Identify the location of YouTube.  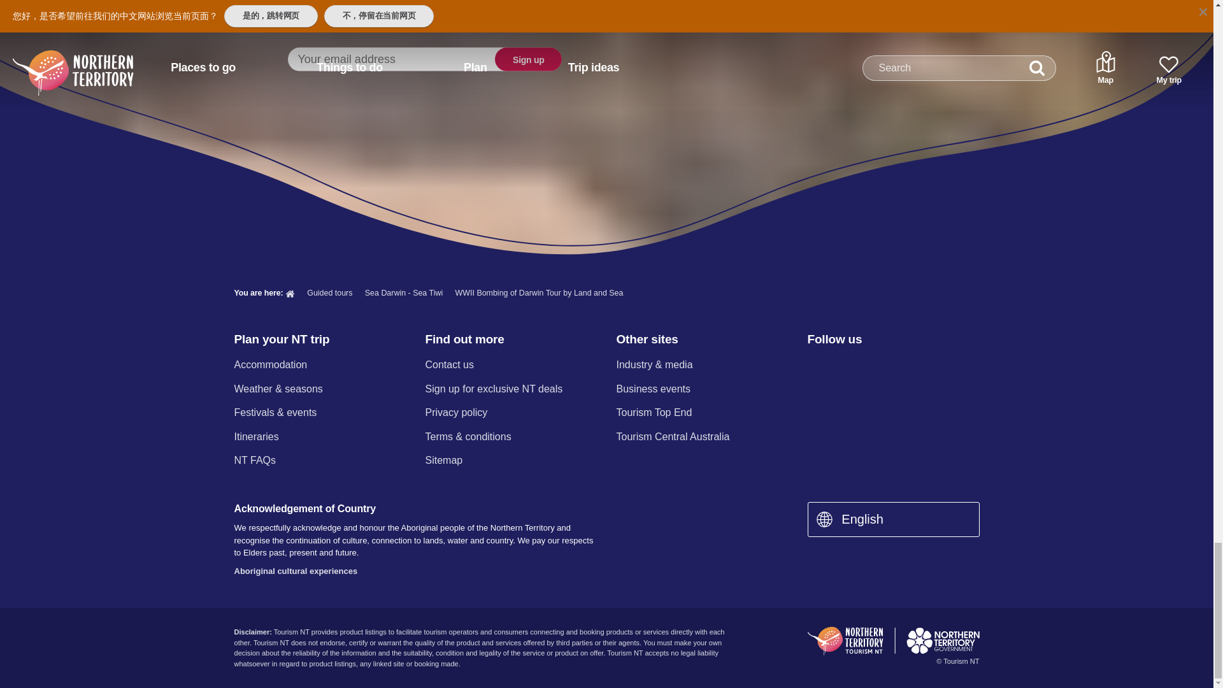
(915, 366).